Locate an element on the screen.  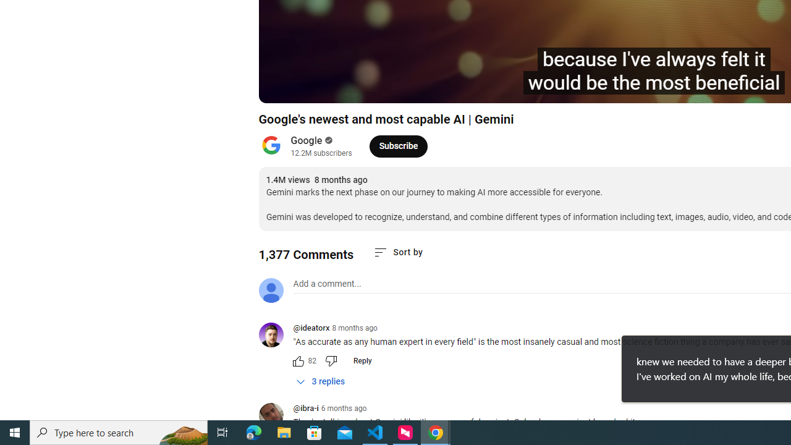
Default profile photo is located at coordinates (271, 290).